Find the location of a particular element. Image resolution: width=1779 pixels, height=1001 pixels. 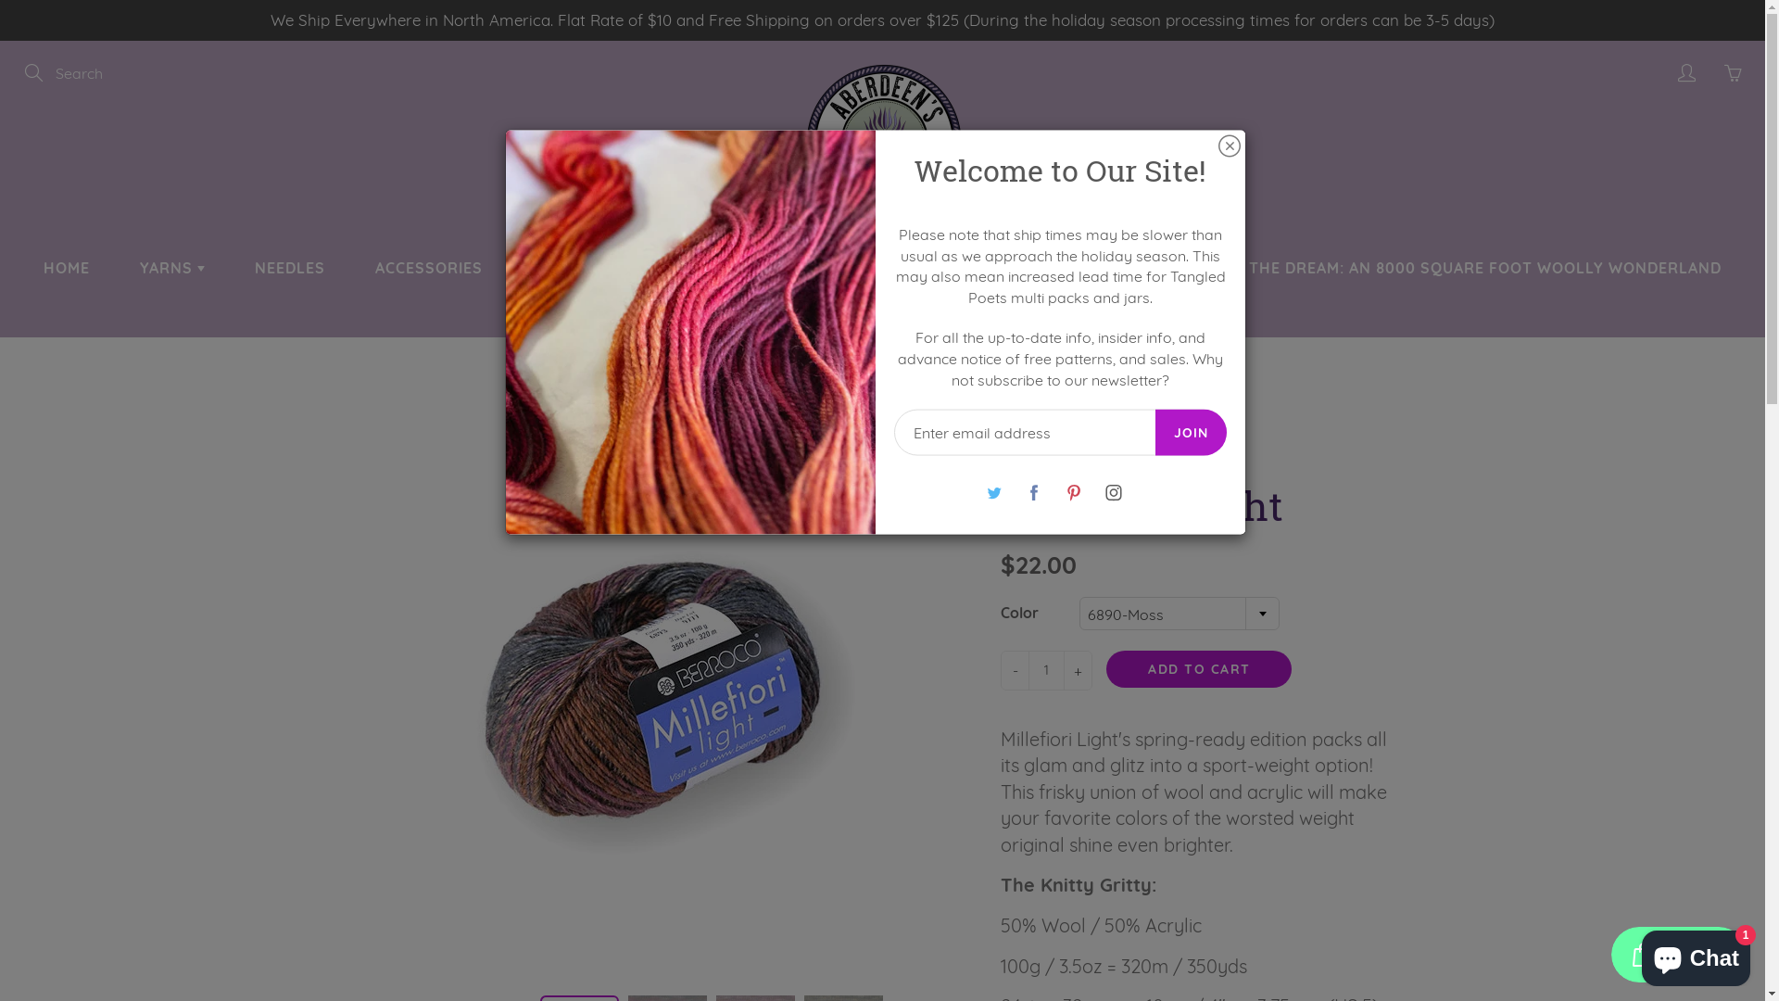

- is located at coordinates (1016, 671).